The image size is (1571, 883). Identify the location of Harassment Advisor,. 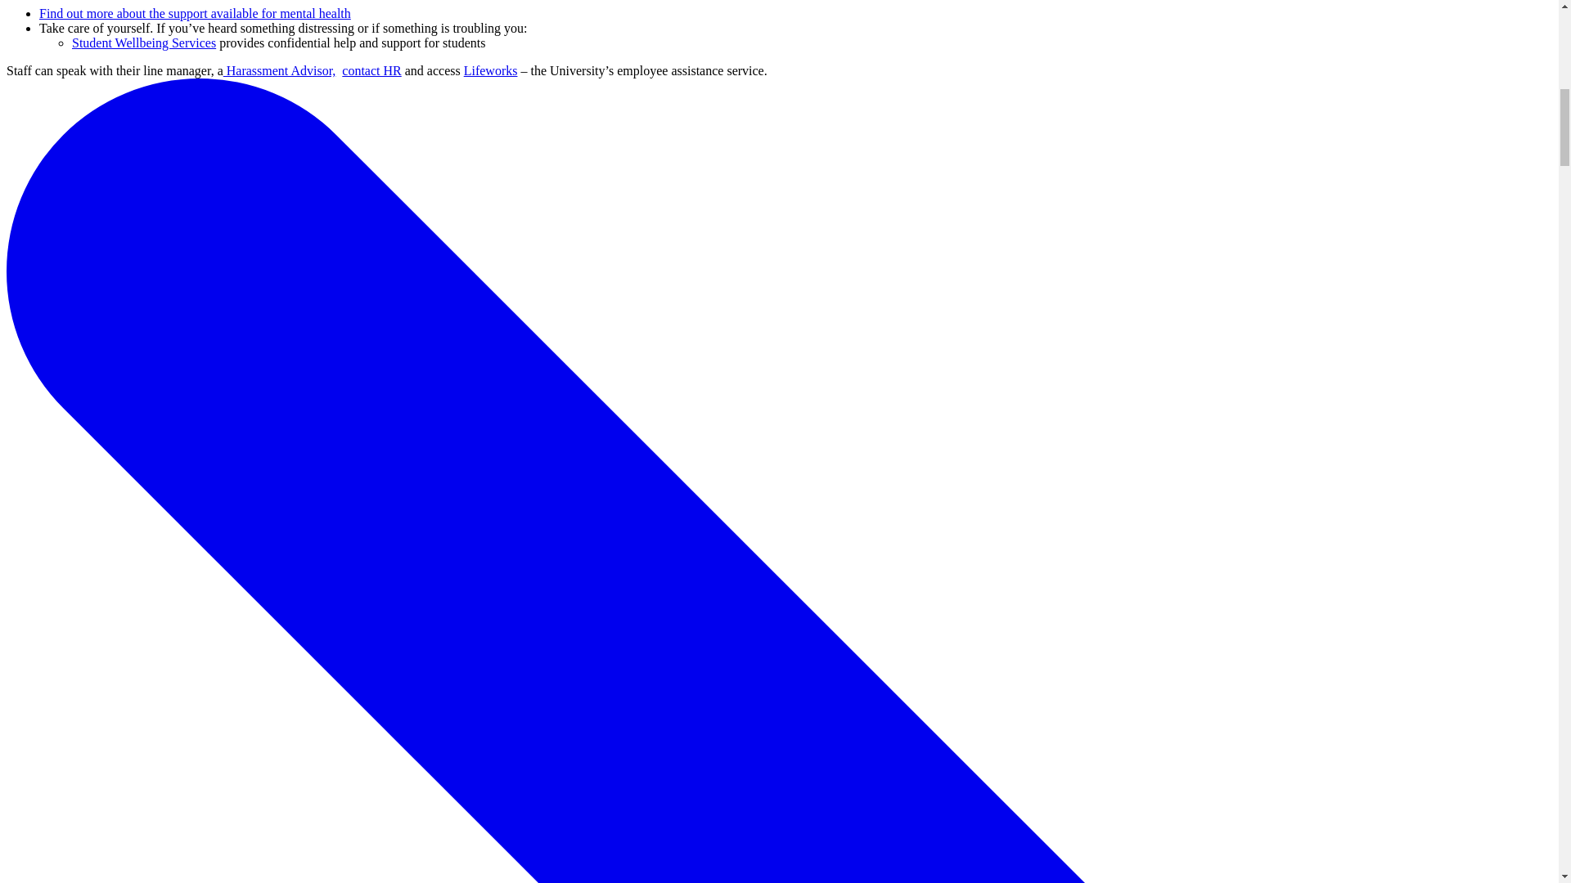
(279, 70).